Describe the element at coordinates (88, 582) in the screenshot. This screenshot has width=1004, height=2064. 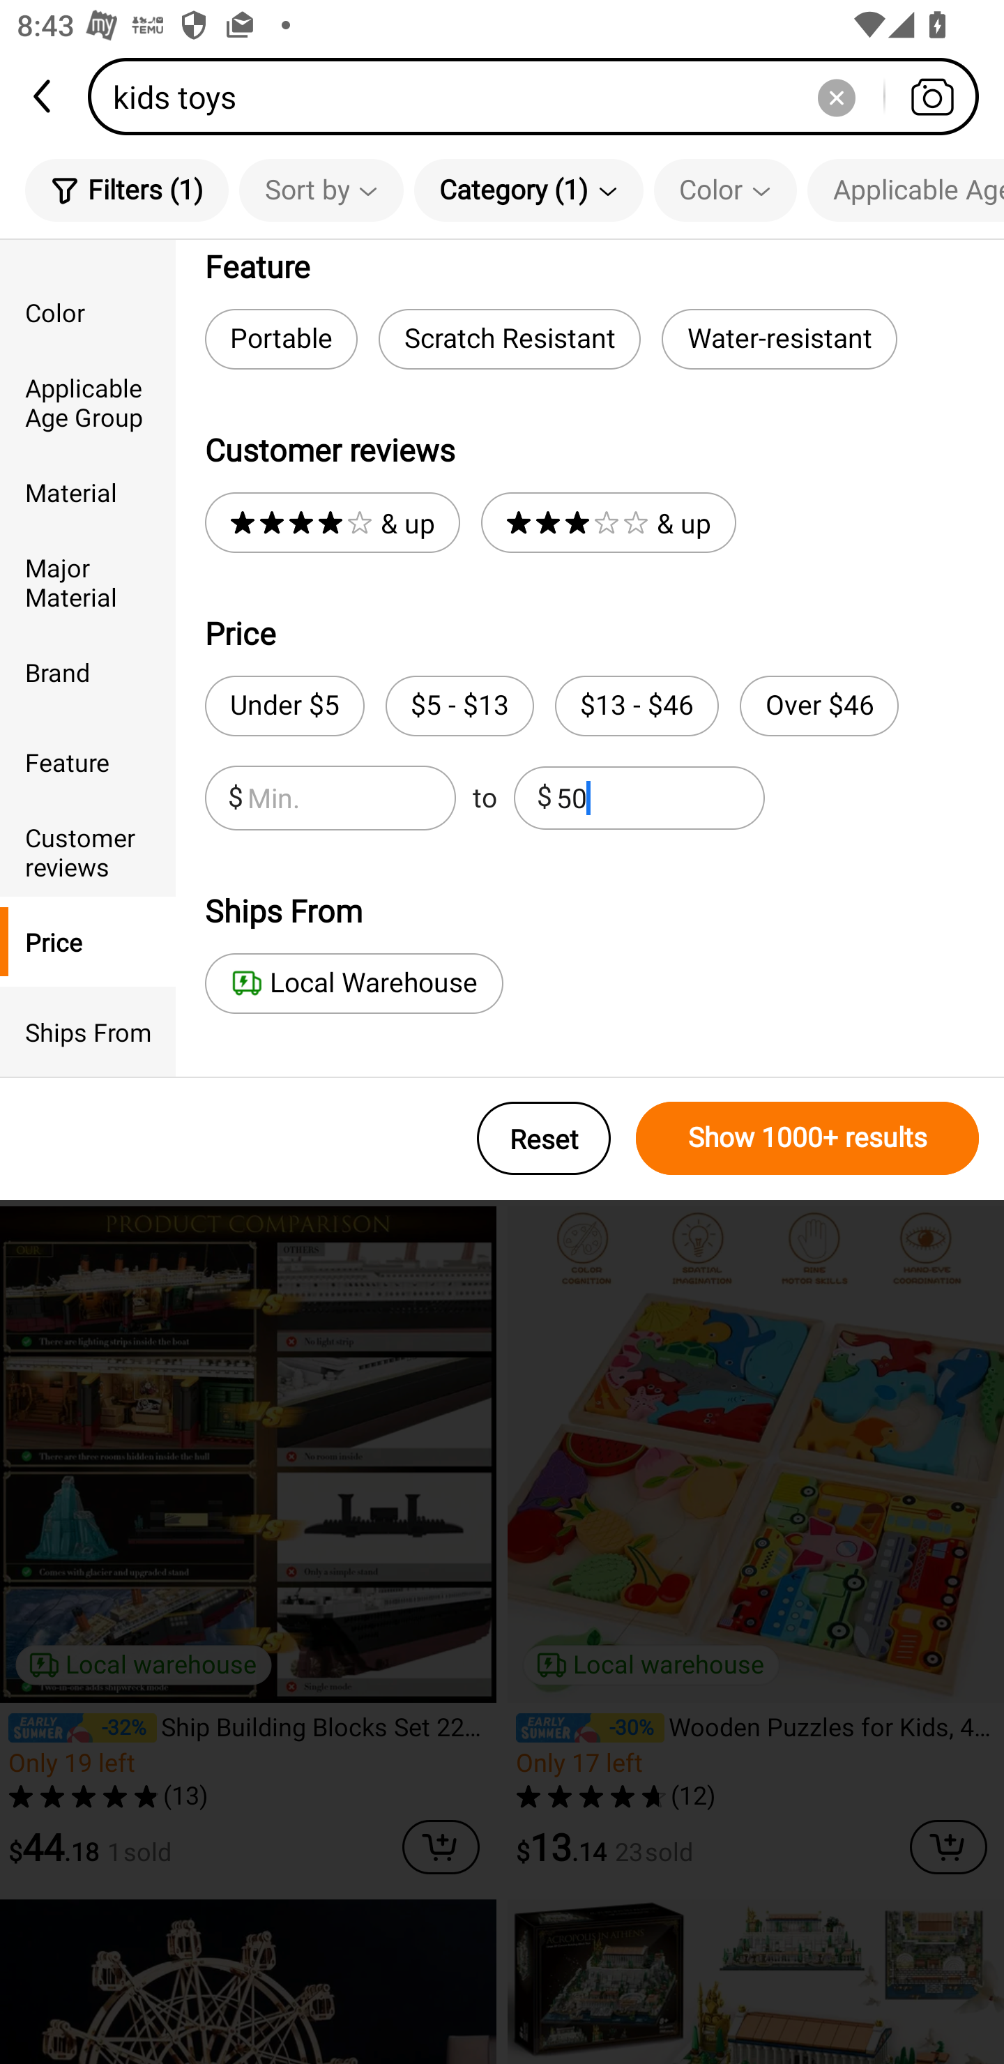
I see `Major Material` at that location.